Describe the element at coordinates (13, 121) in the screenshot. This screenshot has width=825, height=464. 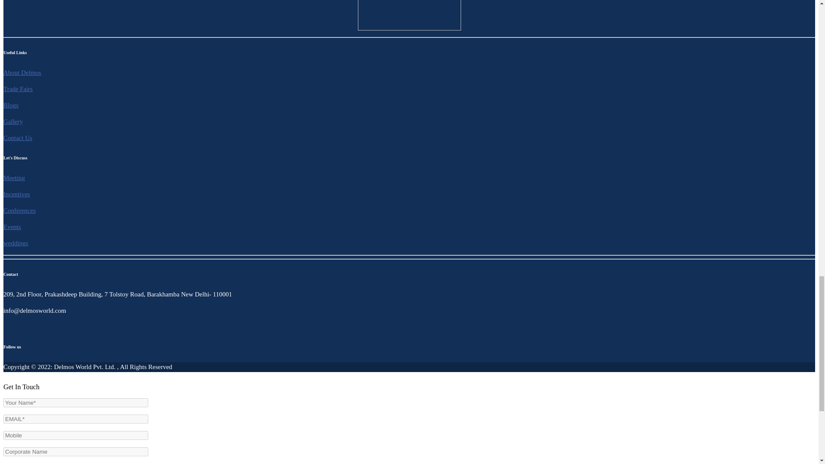
I see `Gallery` at that location.